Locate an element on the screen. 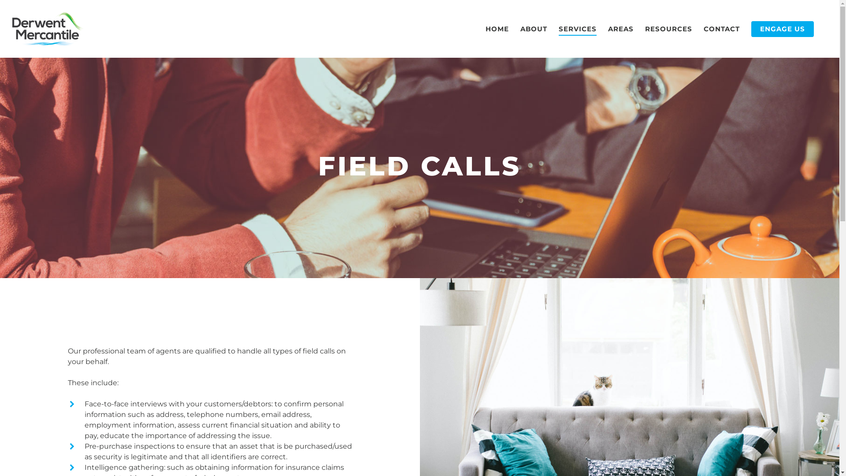 The height and width of the screenshot is (476, 846). SERVICES is located at coordinates (578, 29).